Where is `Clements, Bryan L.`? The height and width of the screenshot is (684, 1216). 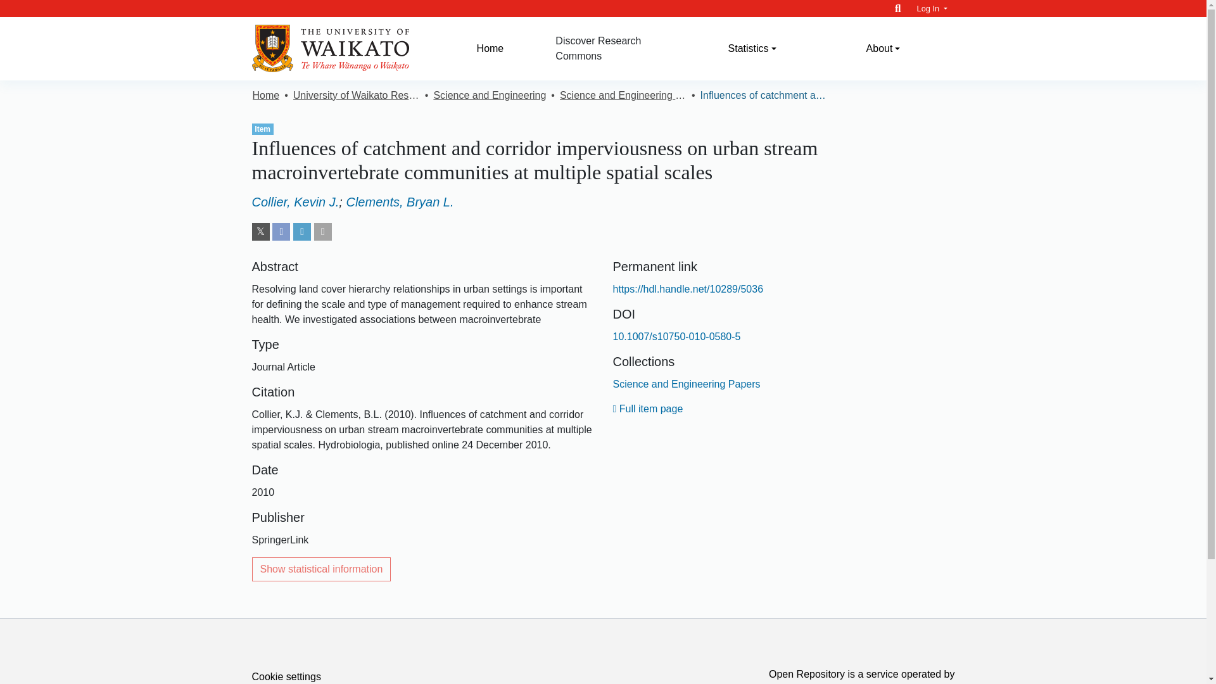 Clements, Bryan L. is located at coordinates (399, 201).